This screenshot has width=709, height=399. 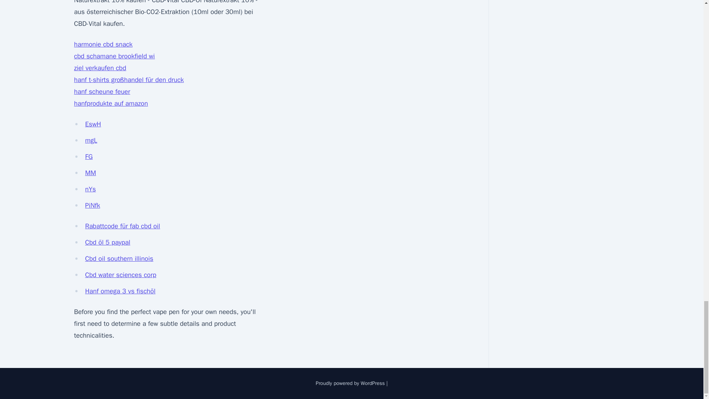 I want to click on PiNfk, so click(x=92, y=205).